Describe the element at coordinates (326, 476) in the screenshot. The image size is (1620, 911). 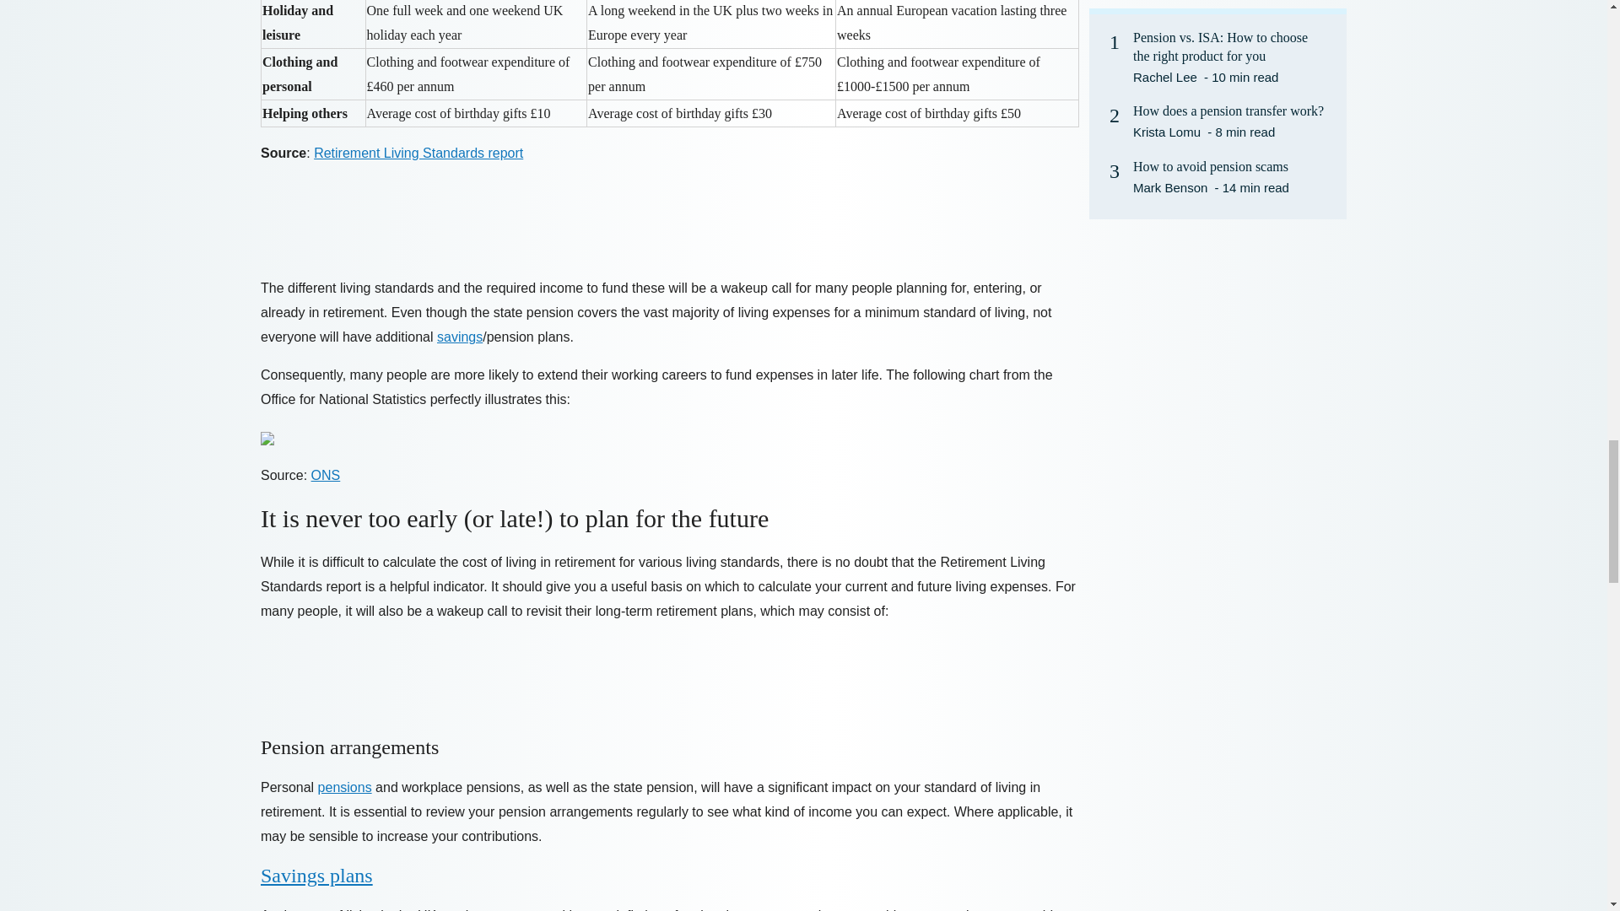
I see `ONS` at that location.